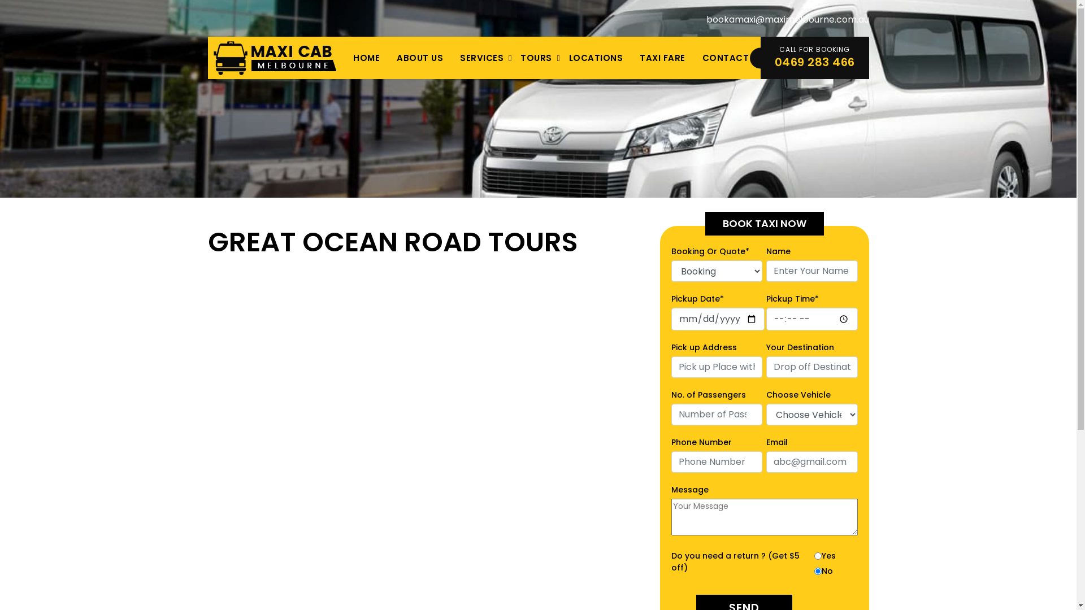 Image resolution: width=1085 pixels, height=610 pixels. I want to click on TAXI FARE, so click(662, 58).